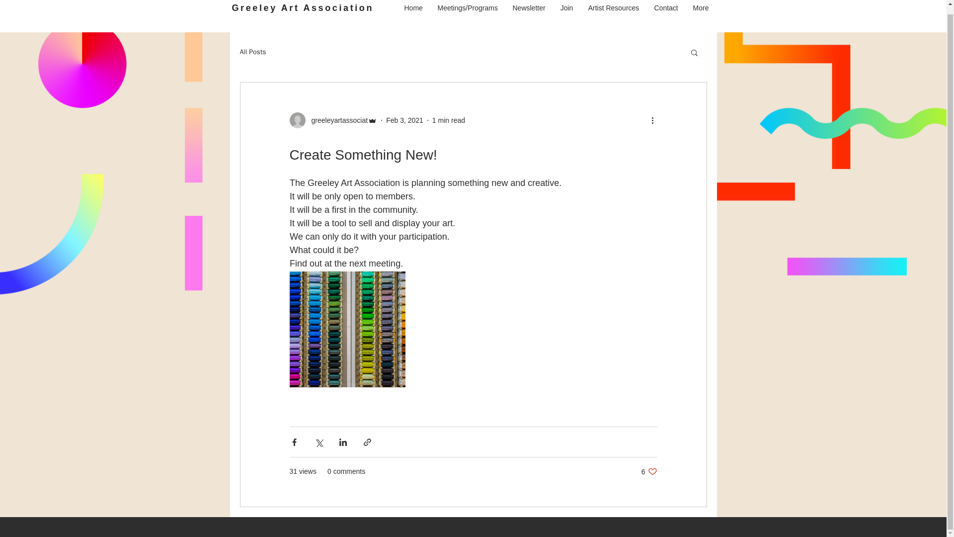 The width and height of the screenshot is (954, 537). Describe the element at coordinates (333, 120) in the screenshot. I see `Home` at that location.